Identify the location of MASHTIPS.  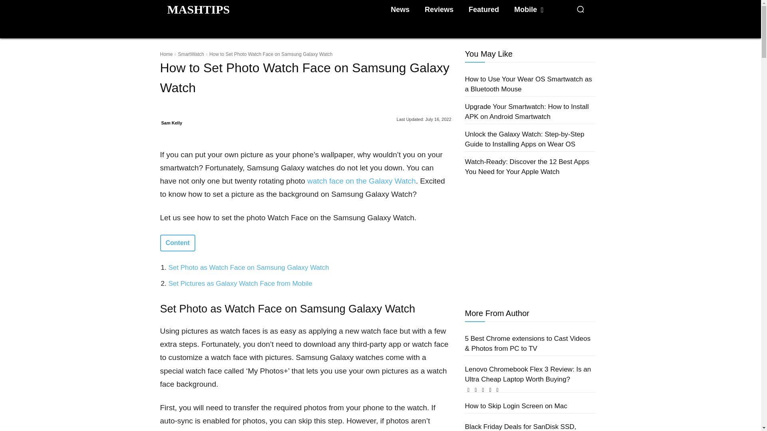
(198, 9).